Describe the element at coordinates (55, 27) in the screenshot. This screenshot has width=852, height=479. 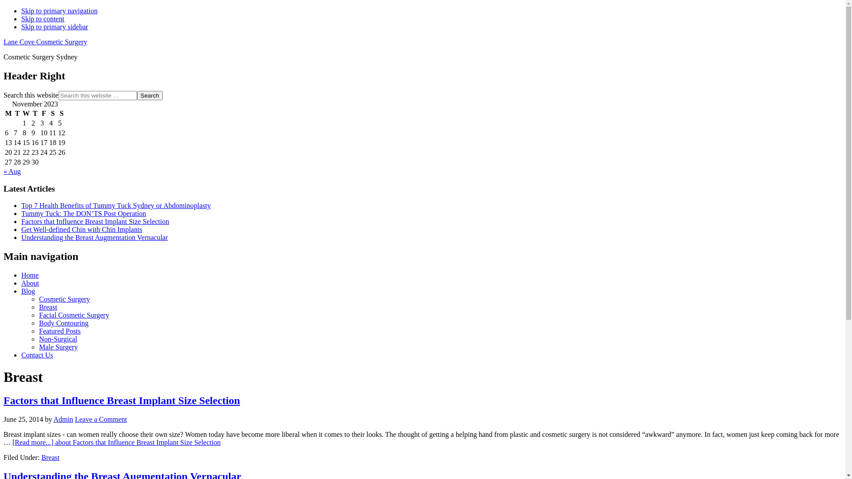
I see `Skip to primary sidebar` at that location.